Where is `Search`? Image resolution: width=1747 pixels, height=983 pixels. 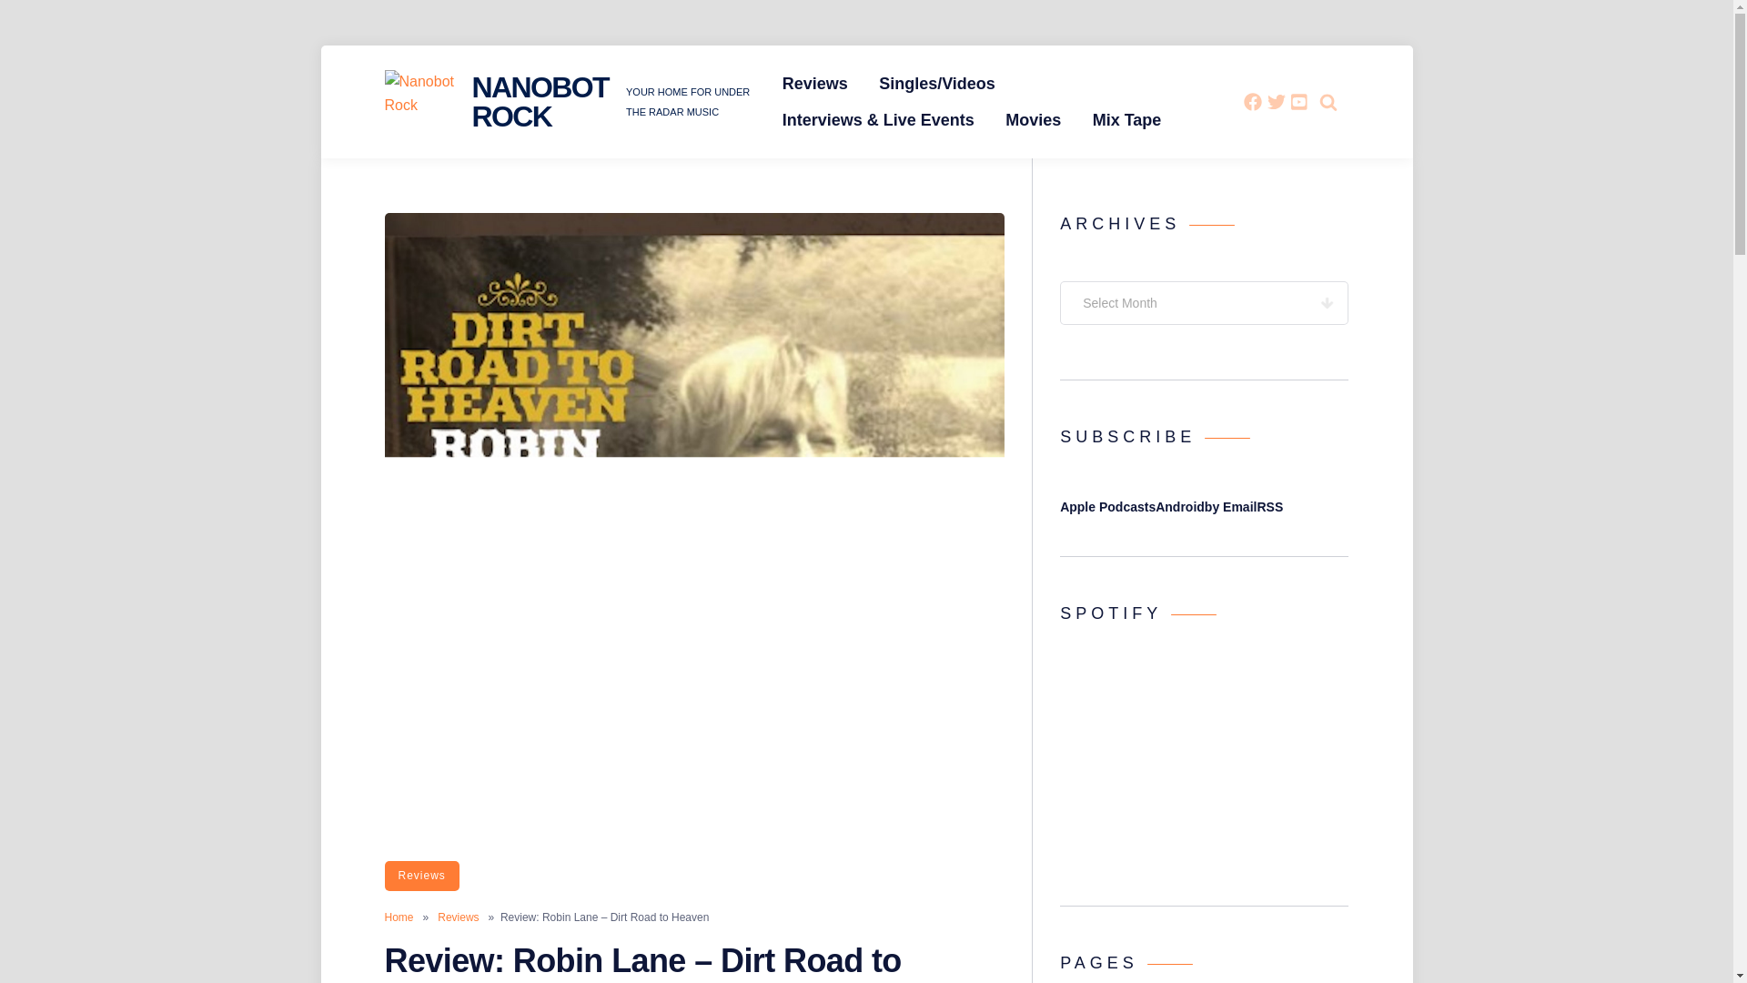 Search is located at coordinates (1288, 153).